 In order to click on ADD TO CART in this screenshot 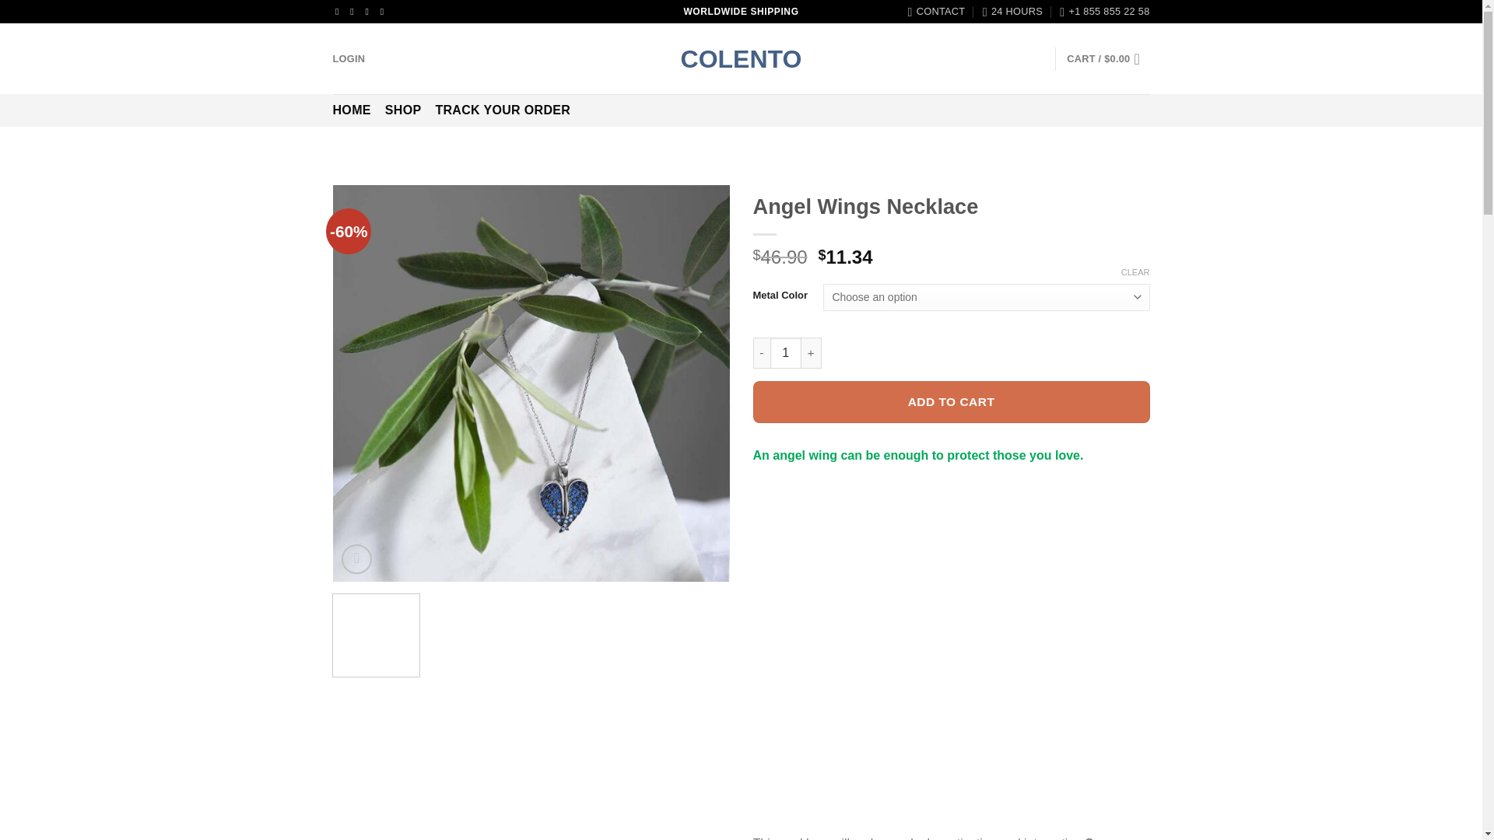, I will do `click(951, 403)`.